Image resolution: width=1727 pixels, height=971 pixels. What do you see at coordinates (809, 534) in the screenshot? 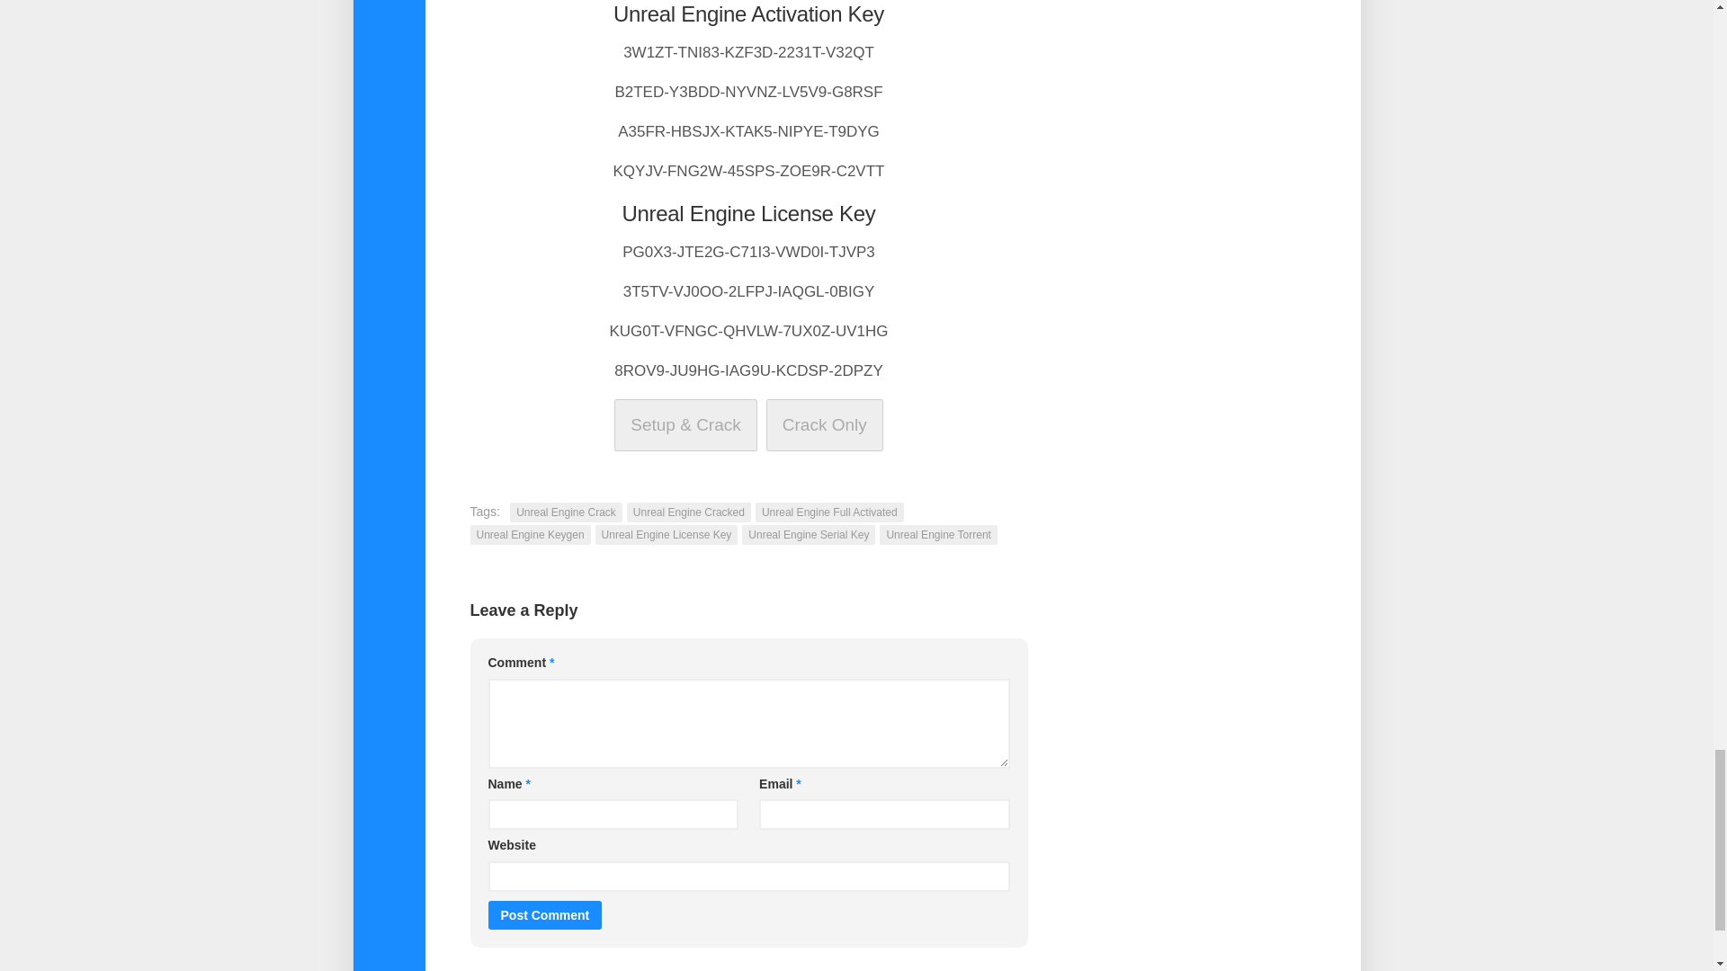
I see `Unreal Engine Serial Key` at bounding box center [809, 534].